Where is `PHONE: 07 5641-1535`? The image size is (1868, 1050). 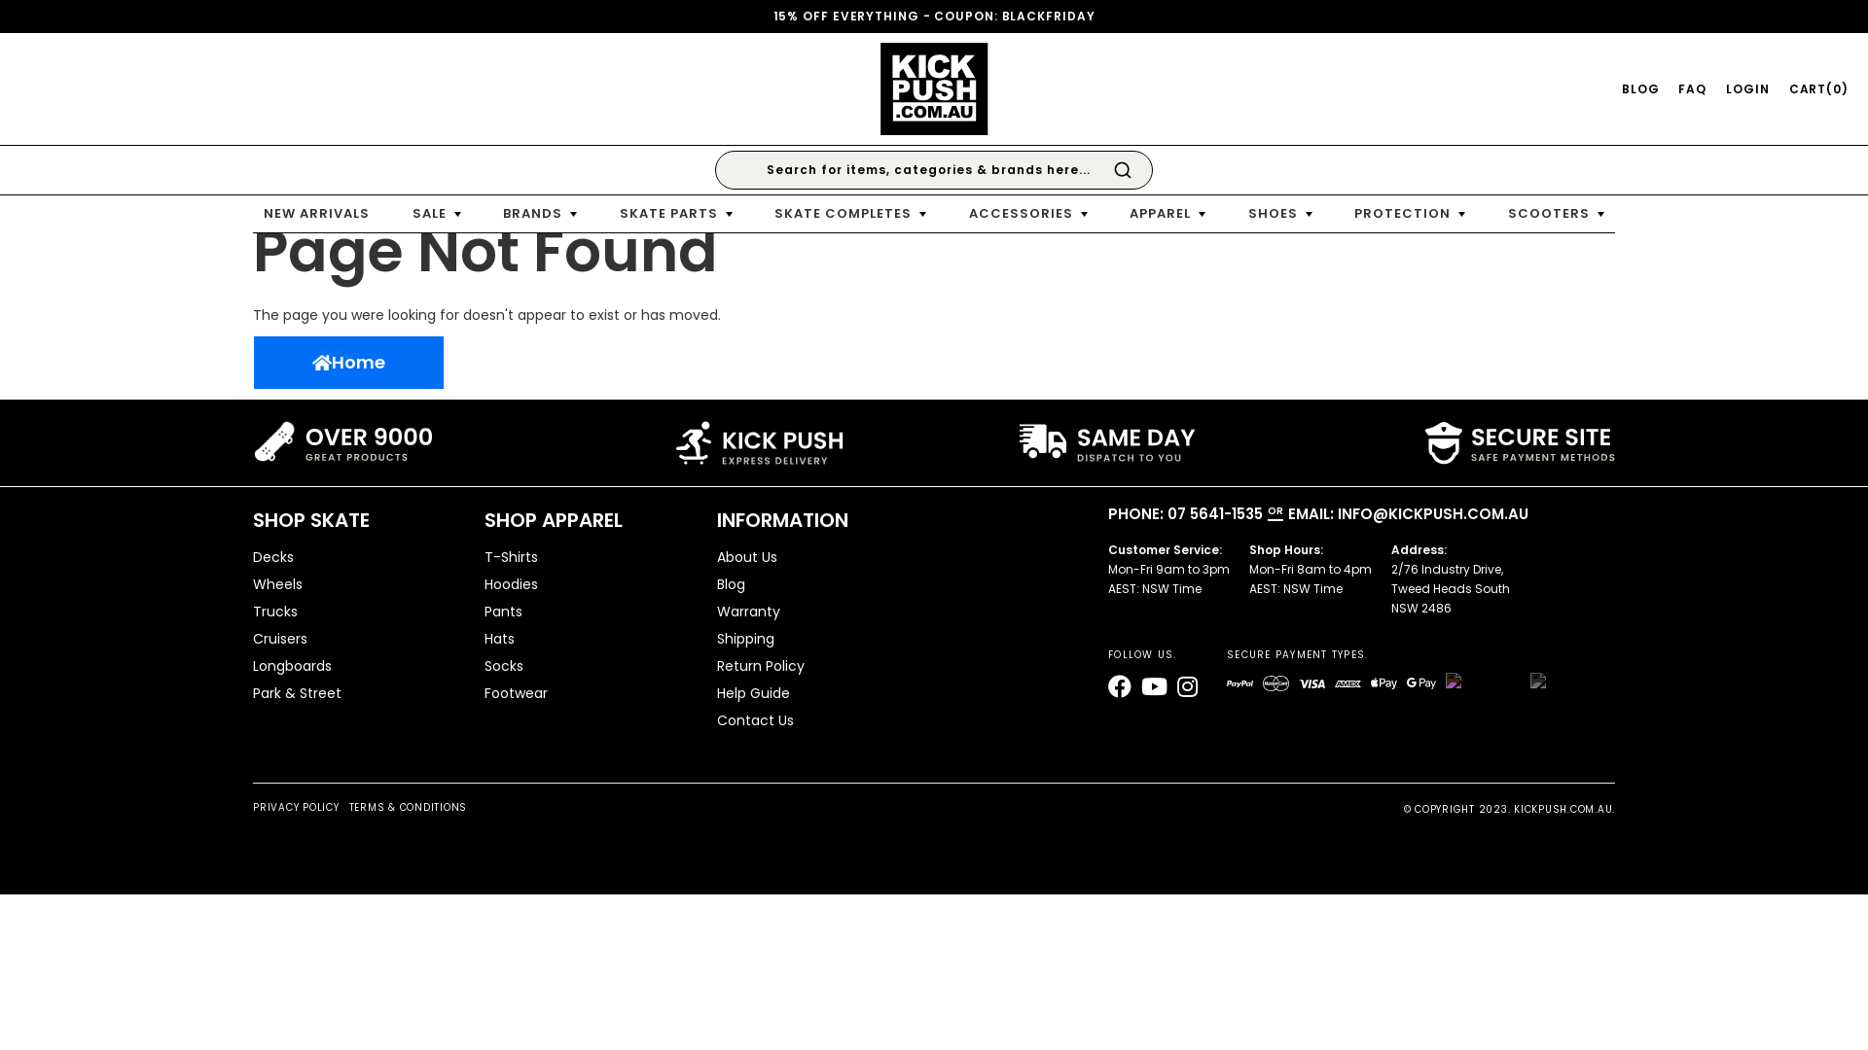
PHONE: 07 5641-1535 is located at coordinates (1185, 513).